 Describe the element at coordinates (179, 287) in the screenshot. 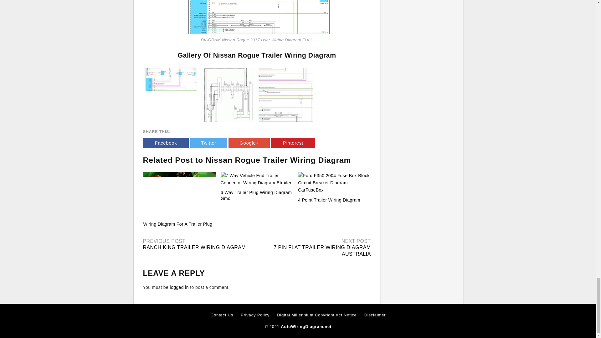

I see `logged in` at that location.